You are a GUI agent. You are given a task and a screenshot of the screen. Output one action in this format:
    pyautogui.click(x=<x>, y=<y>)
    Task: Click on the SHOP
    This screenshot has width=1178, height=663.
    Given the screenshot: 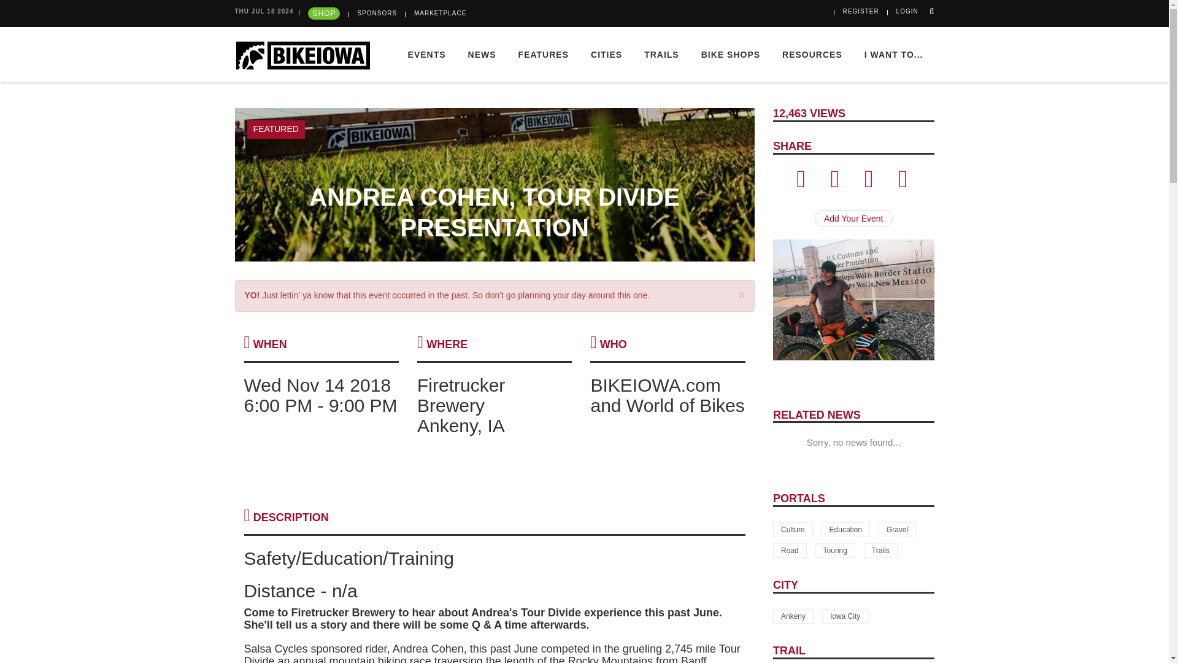 What is the action you would take?
    pyautogui.click(x=324, y=14)
    